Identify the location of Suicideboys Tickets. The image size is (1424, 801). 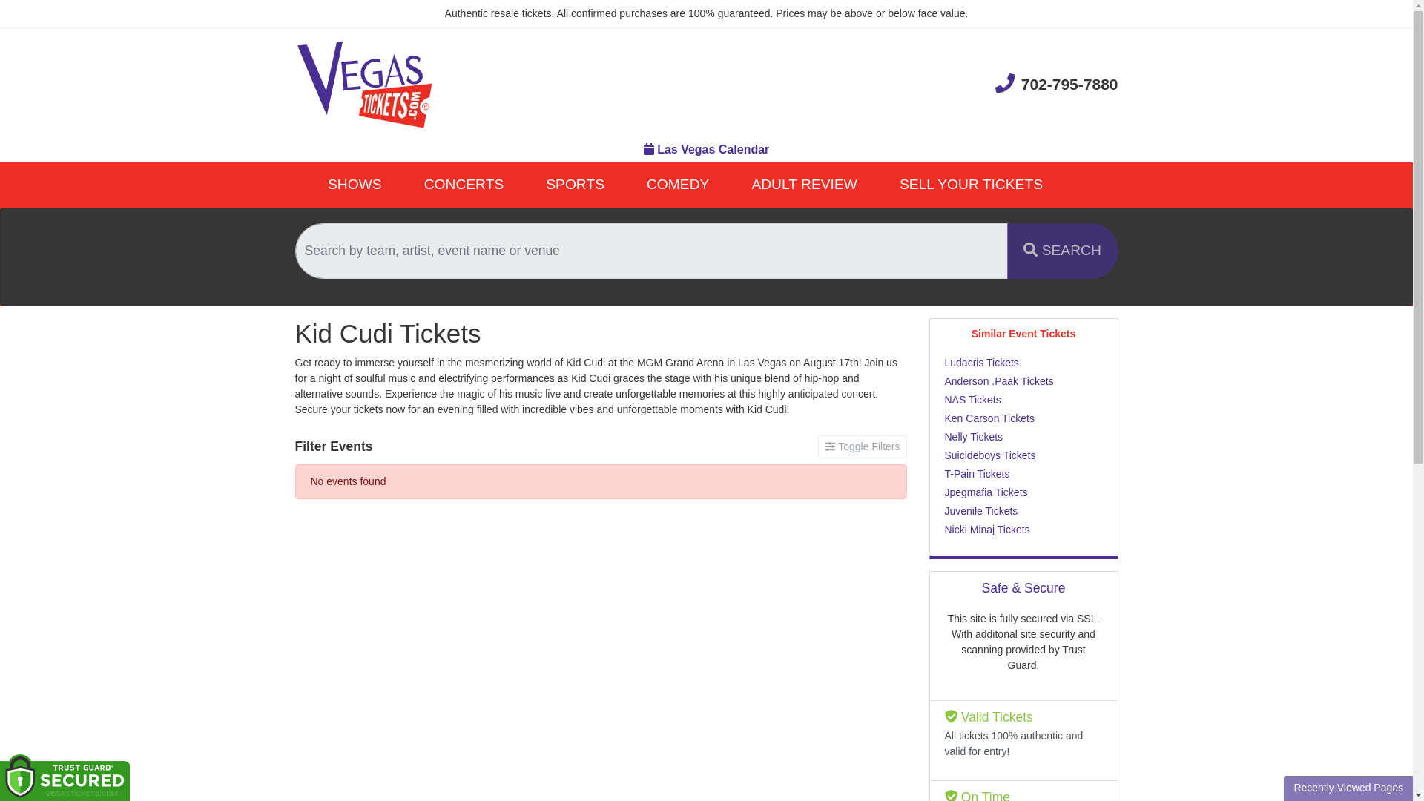
(1023, 455).